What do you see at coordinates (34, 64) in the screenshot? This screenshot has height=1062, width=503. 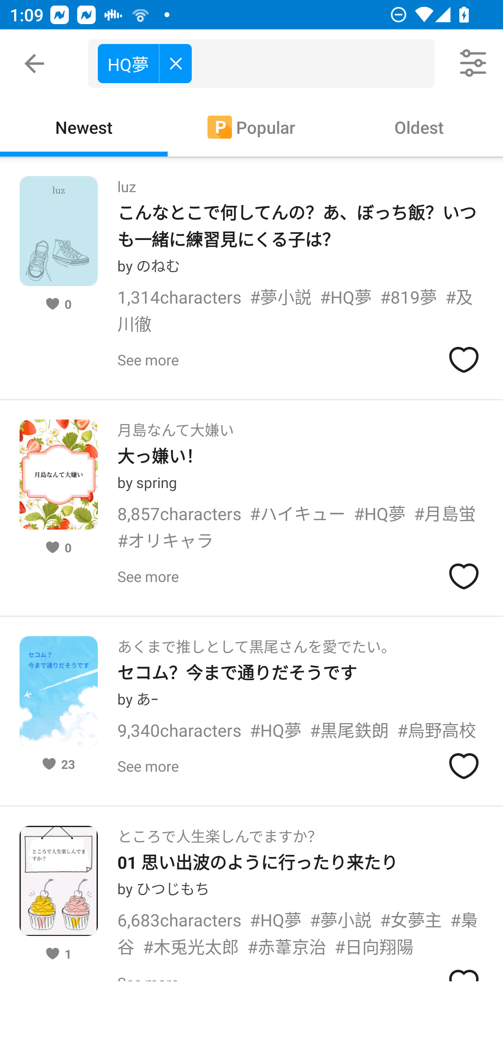 I see `Navigate up` at bounding box center [34, 64].